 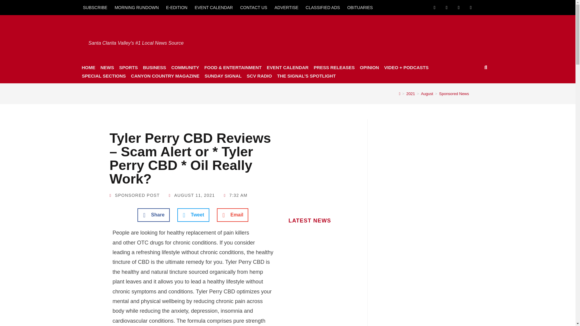 I want to click on SUBSCRIBE, so click(x=95, y=7).